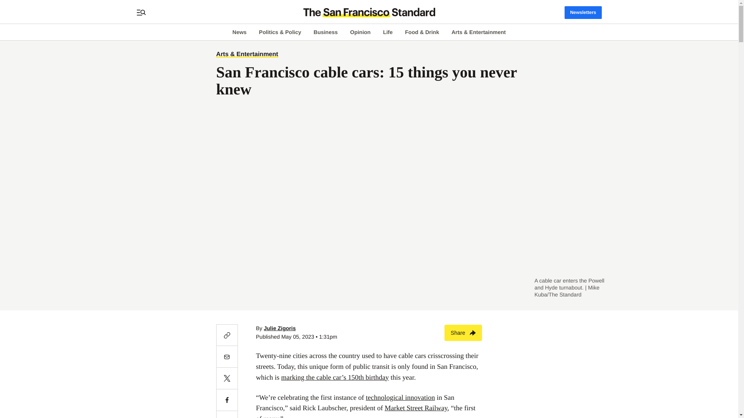 The width and height of the screenshot is (744, 418). Describe the element at coordinates (227, 335) in the screenshot. I see `Copy link to this article` at that location.